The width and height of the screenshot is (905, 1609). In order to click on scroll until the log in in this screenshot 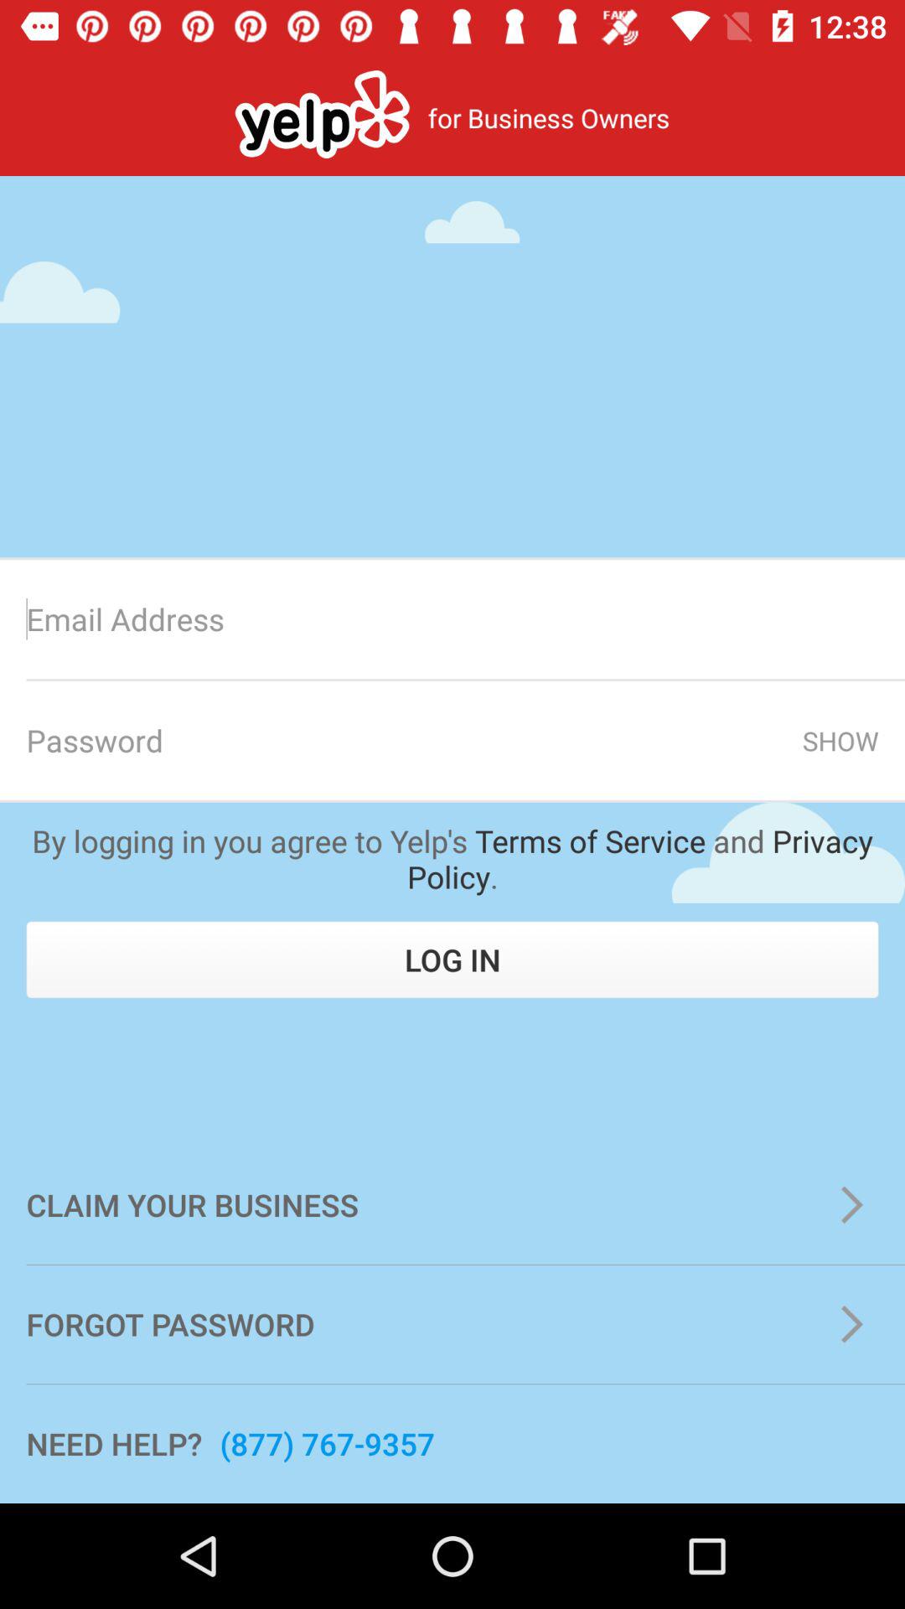, I will do `click(452, 960)`.